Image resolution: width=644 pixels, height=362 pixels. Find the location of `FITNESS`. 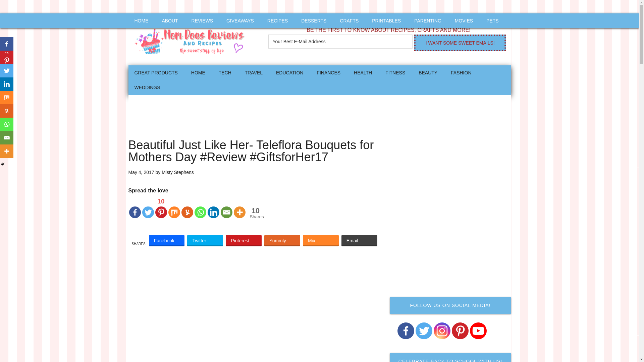

FITNESS is located at coordinates (395, 72).